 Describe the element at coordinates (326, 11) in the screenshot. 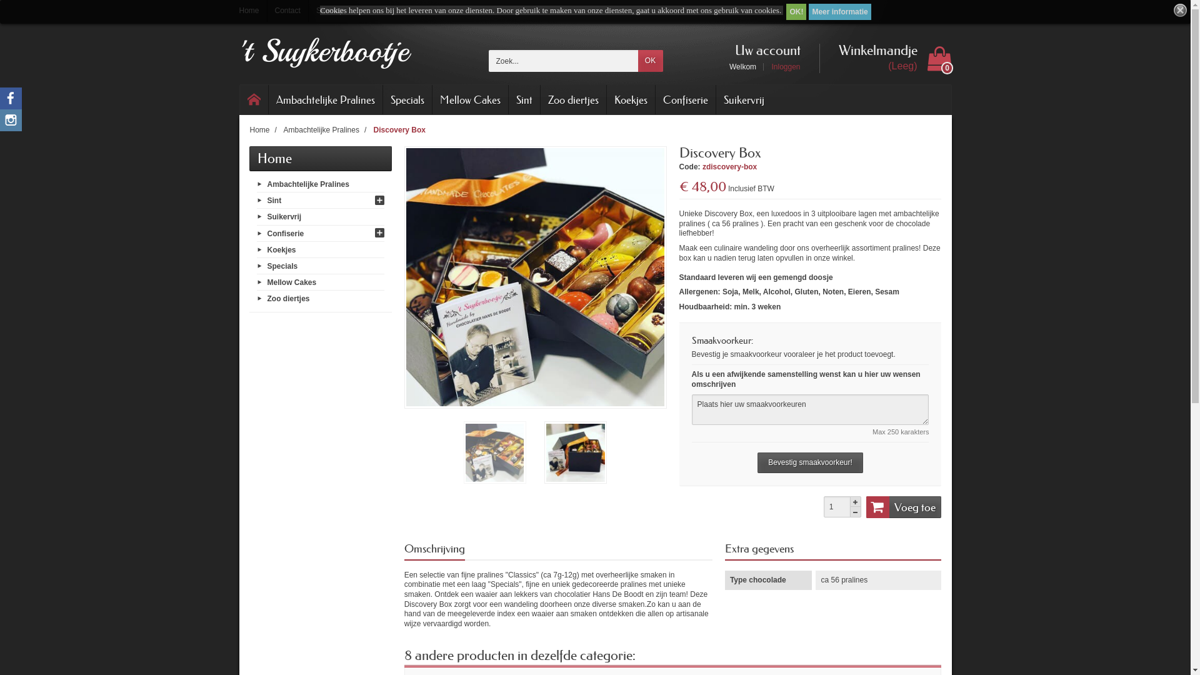

I see `Sitemap` at that location.